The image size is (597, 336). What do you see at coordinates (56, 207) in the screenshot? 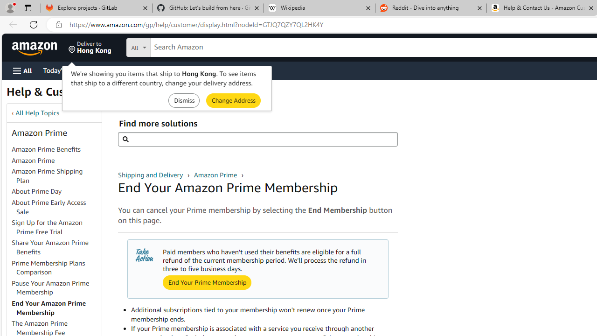
I see `About Prime Early Access Sale` at bounding box center [56, 207].